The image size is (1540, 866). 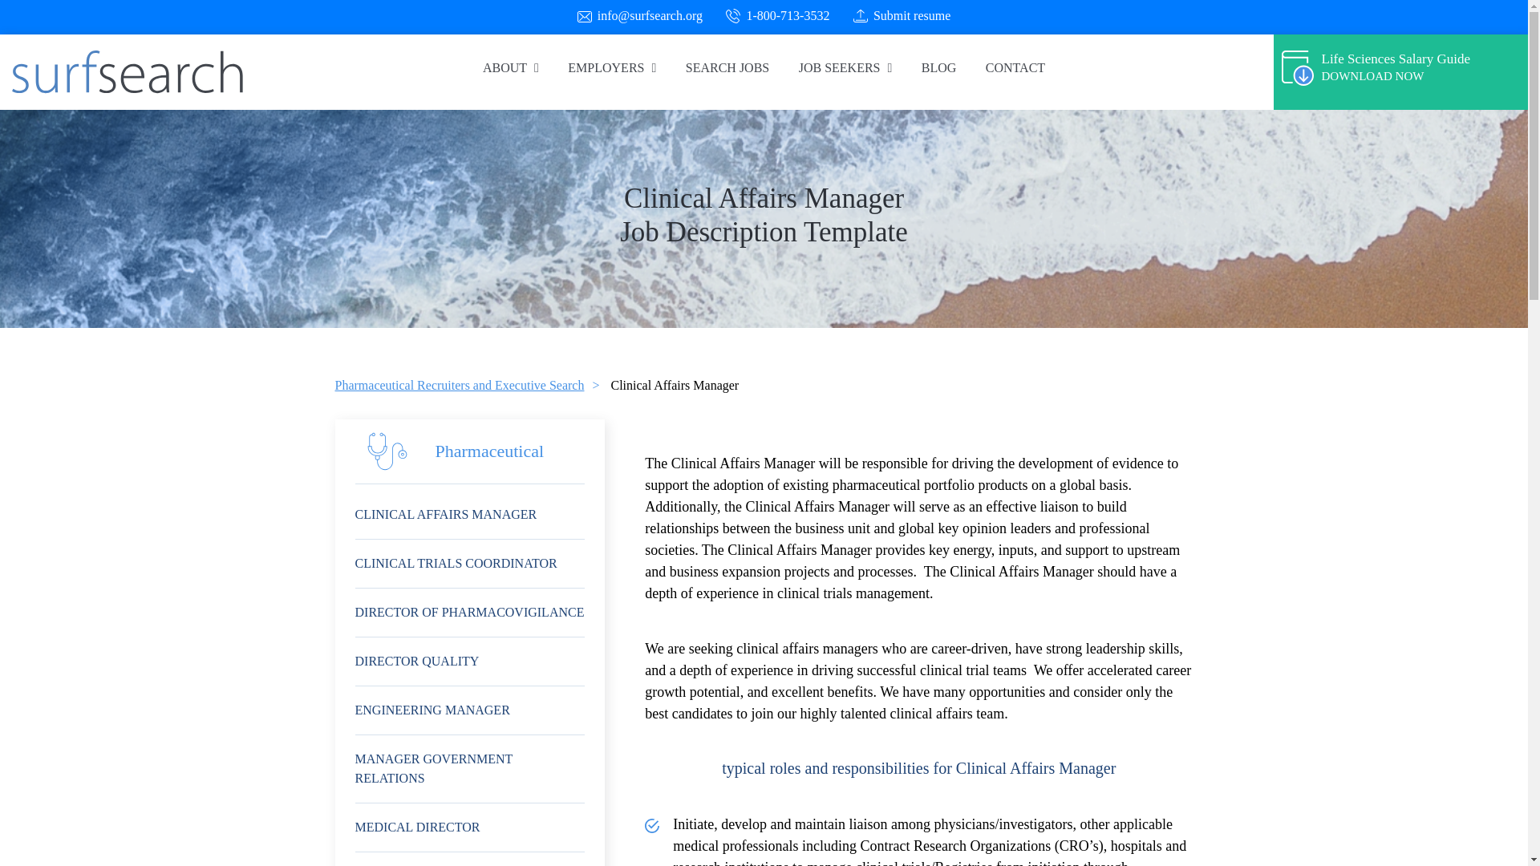 I want to click on BLOG, so click(x=938, y=68).